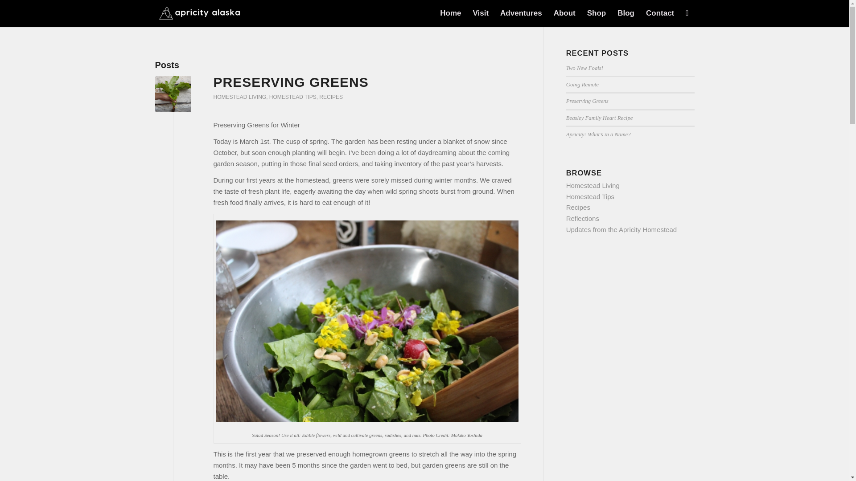 The height and width of the screenshot is (481, 856). What do you see at coordinates (481, 13) in the screenshot?
I see `Visit` at bounding box center [481, 13].